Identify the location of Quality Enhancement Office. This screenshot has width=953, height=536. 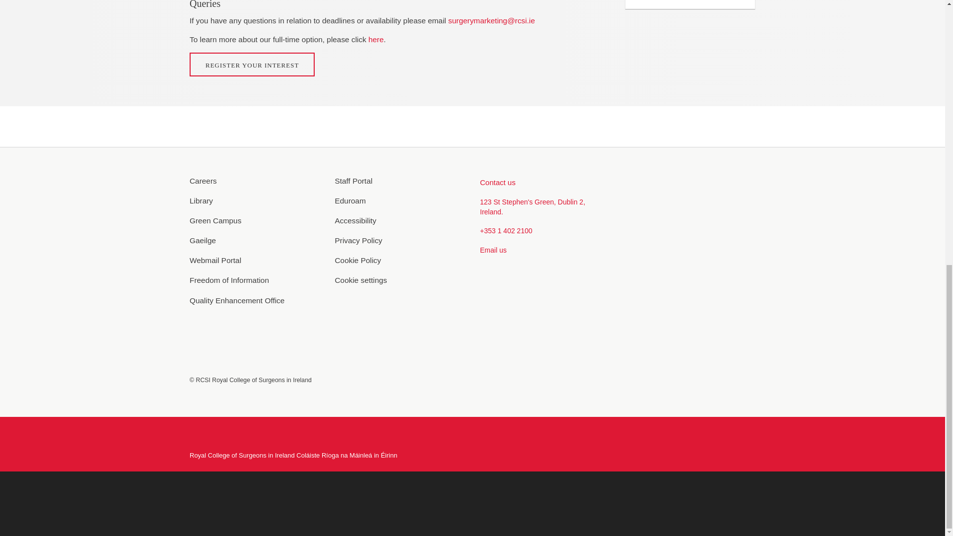
(255, 300).